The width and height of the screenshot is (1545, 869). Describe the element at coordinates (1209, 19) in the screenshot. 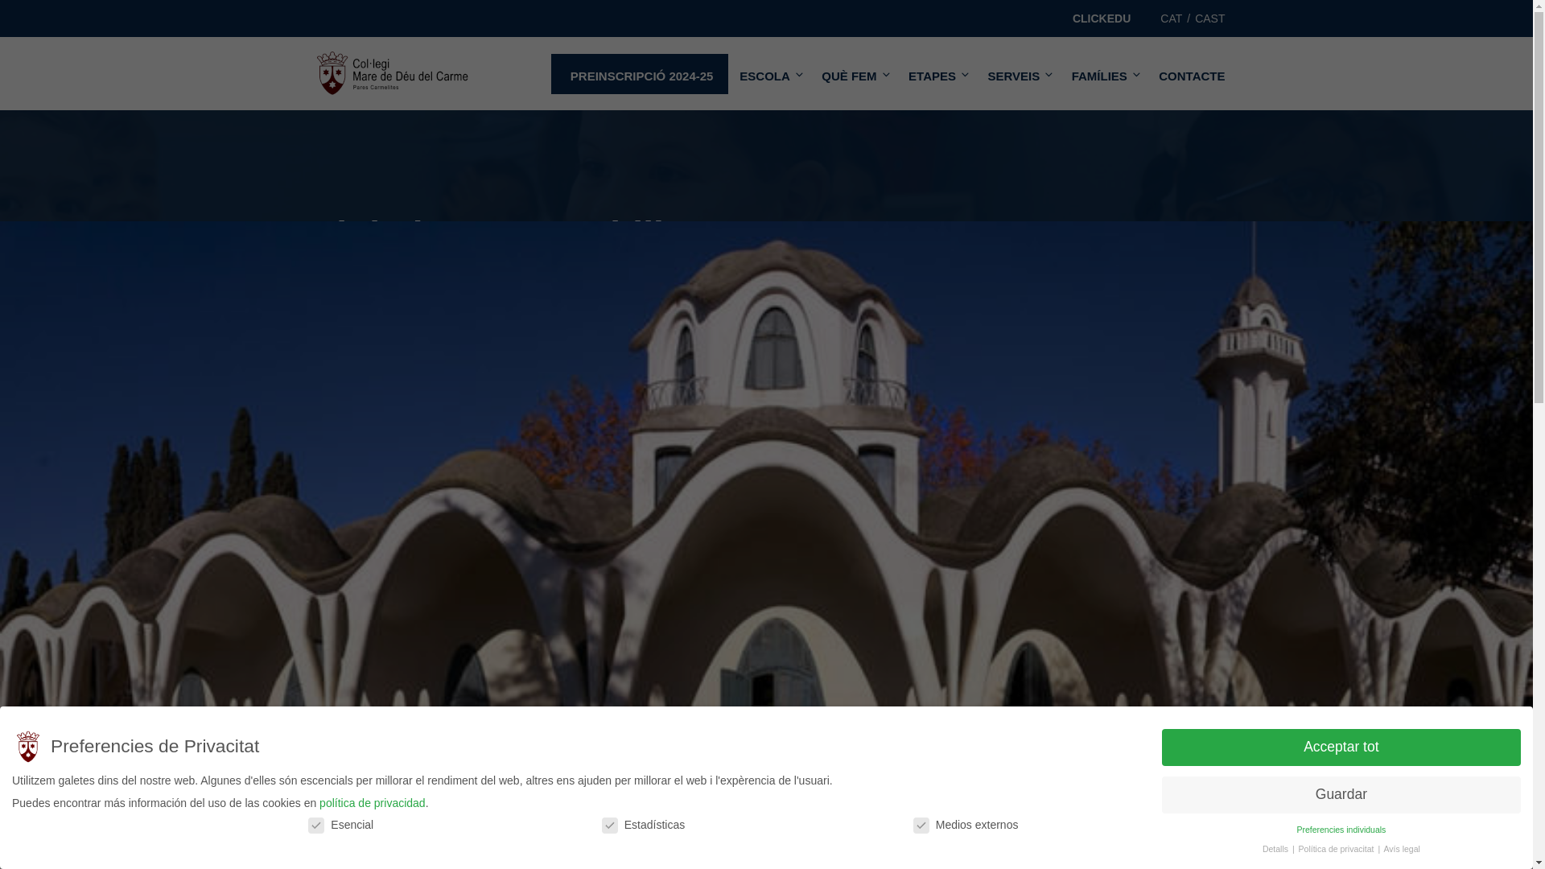

I see `CAST` at that location.